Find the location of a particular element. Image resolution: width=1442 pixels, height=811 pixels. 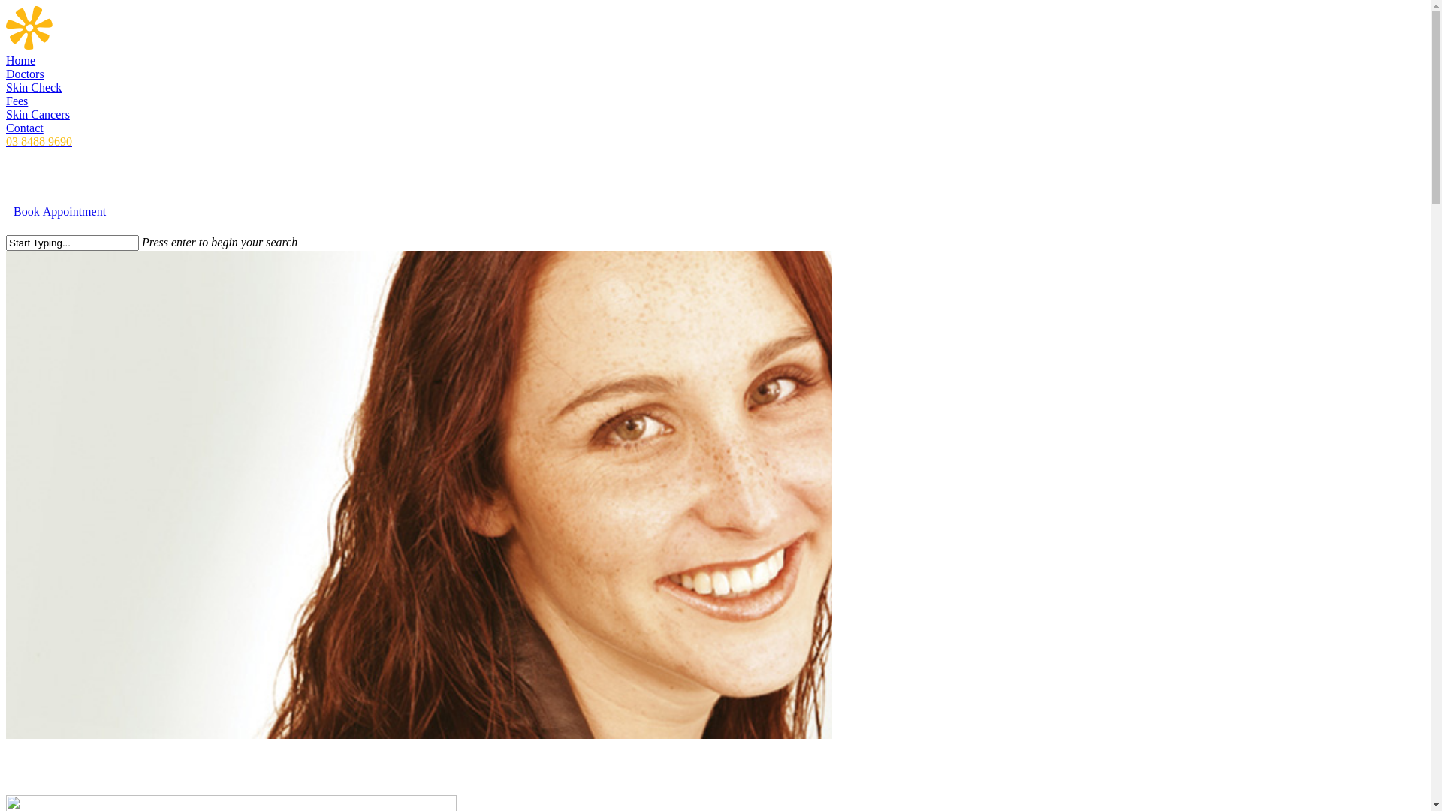

Doctors is located at coordinates (26, 74).